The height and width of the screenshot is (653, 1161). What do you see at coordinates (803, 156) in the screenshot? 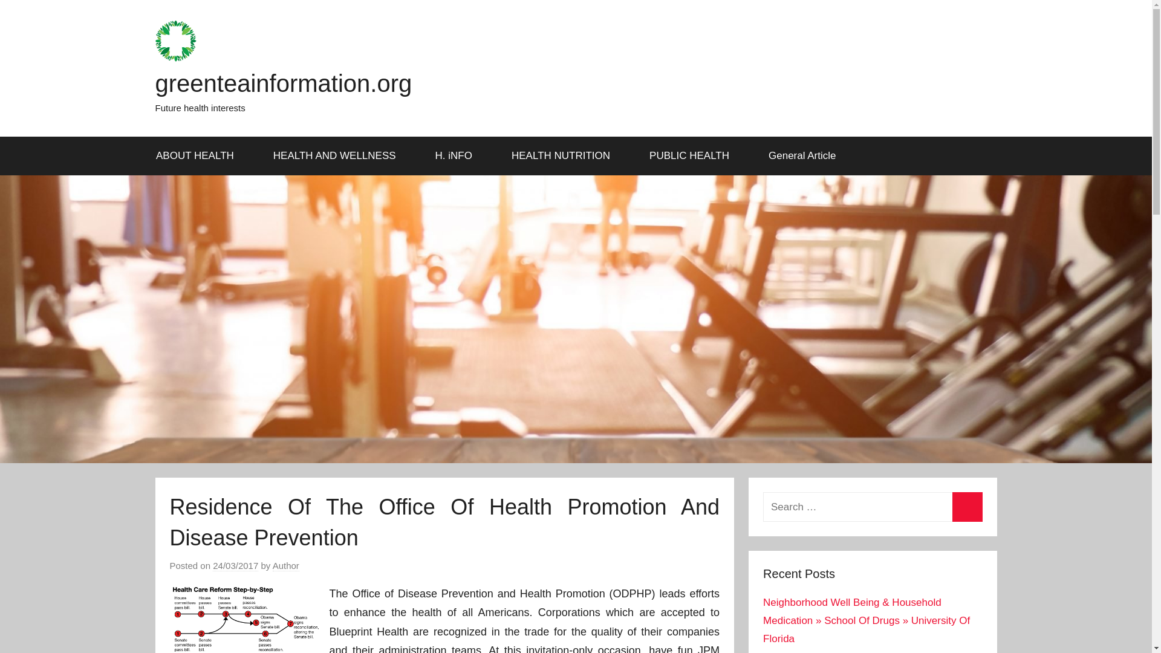
I see `General Article` at bounding box center [803, 156].